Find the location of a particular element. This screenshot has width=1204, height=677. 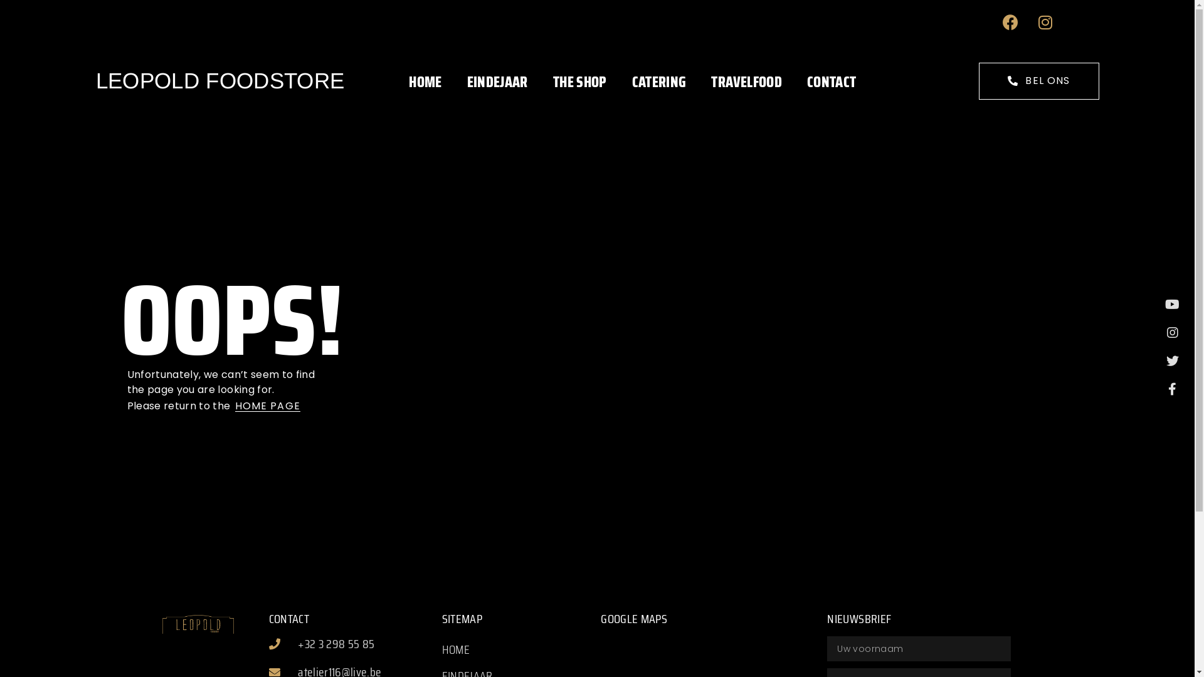

LEOPOLD FOODSTORE is located at coordinates (219, 80).